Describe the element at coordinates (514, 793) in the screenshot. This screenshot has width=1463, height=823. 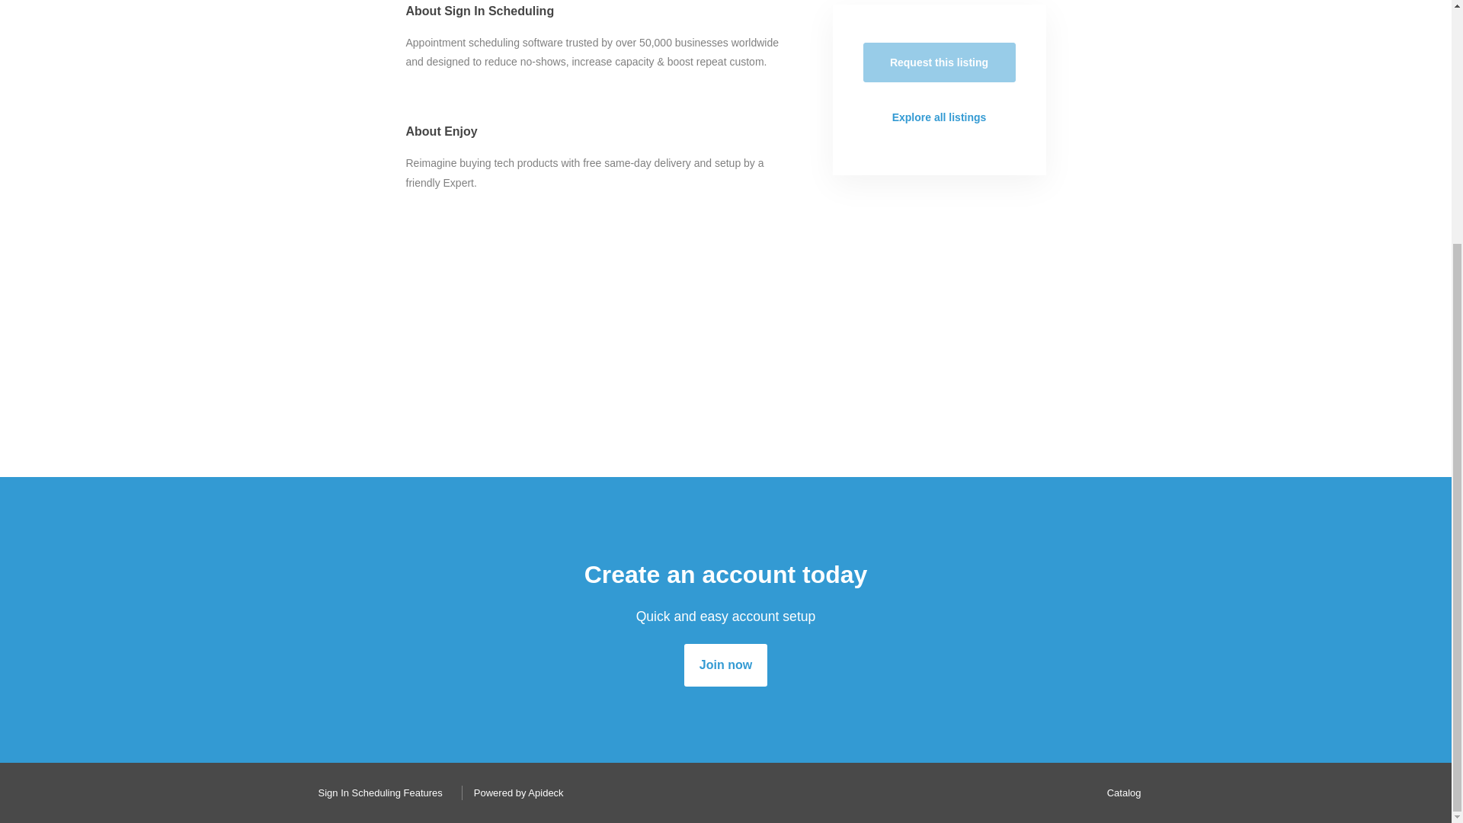
I see `Powered by Apideck` at that location.